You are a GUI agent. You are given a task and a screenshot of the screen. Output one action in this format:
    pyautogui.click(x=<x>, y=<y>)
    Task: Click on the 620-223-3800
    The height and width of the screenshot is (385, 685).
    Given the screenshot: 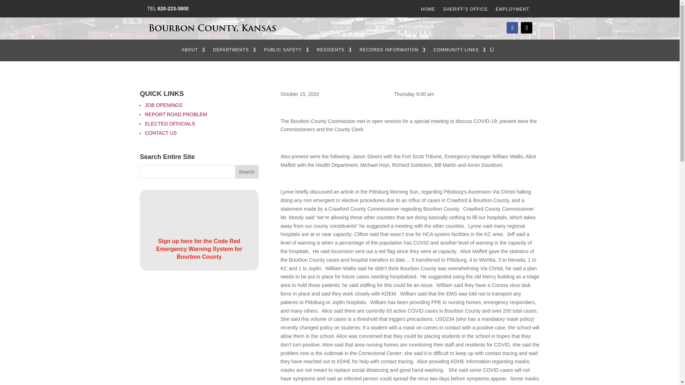 What is the action you would take?
    pyautogui.click(x=173, y=9)
    